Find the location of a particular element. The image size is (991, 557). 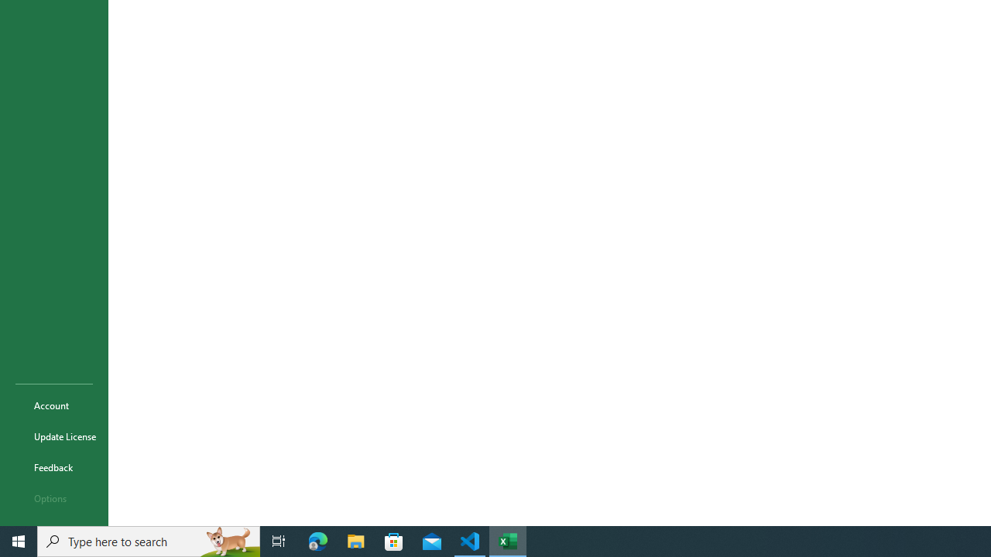

Feedback is located at coordinates (54, 467).